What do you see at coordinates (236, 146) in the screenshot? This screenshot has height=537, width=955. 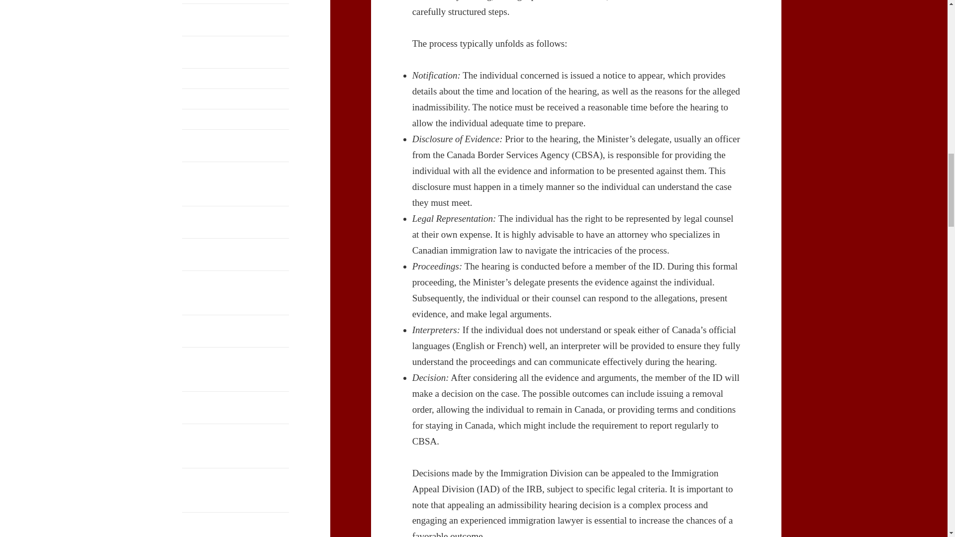 I see `Health and Medical Care Considerations` at bounding box center [236, 146].